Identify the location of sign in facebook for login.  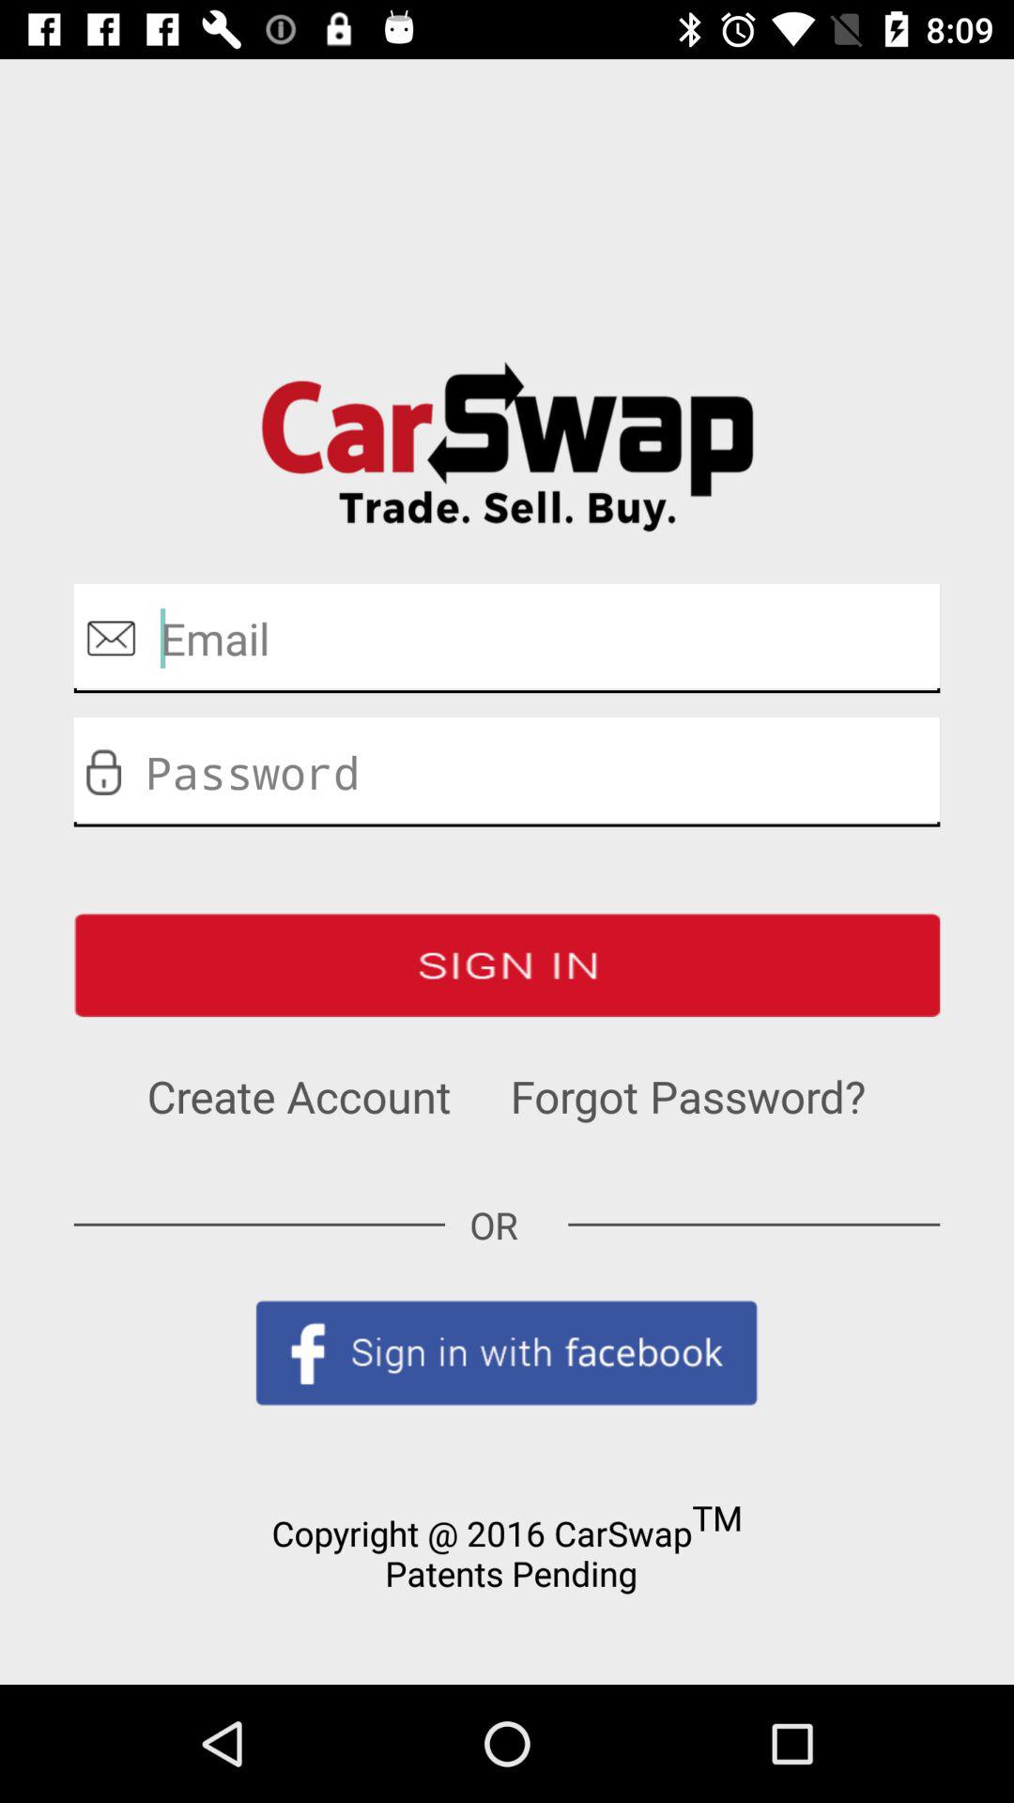
(507, 1352).